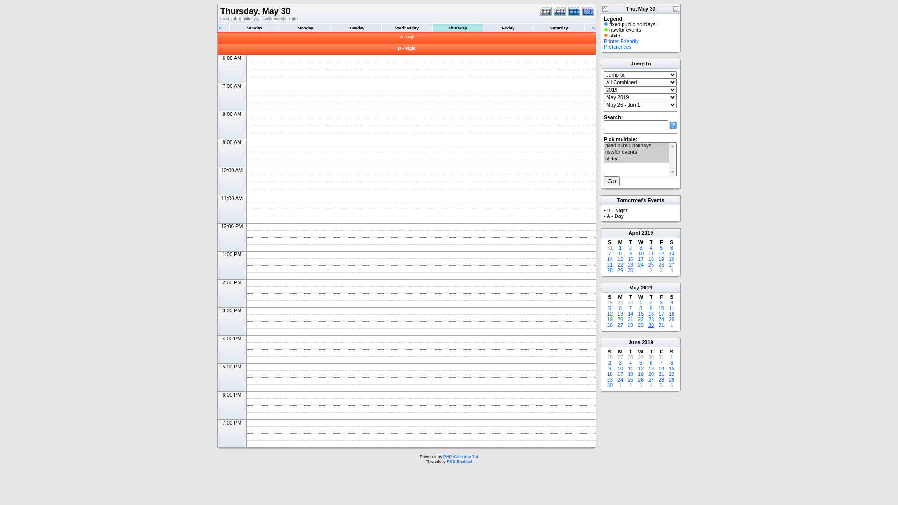 The height and width of the screenshot is (505, 898). I want to click on 6, so click(672, 248).